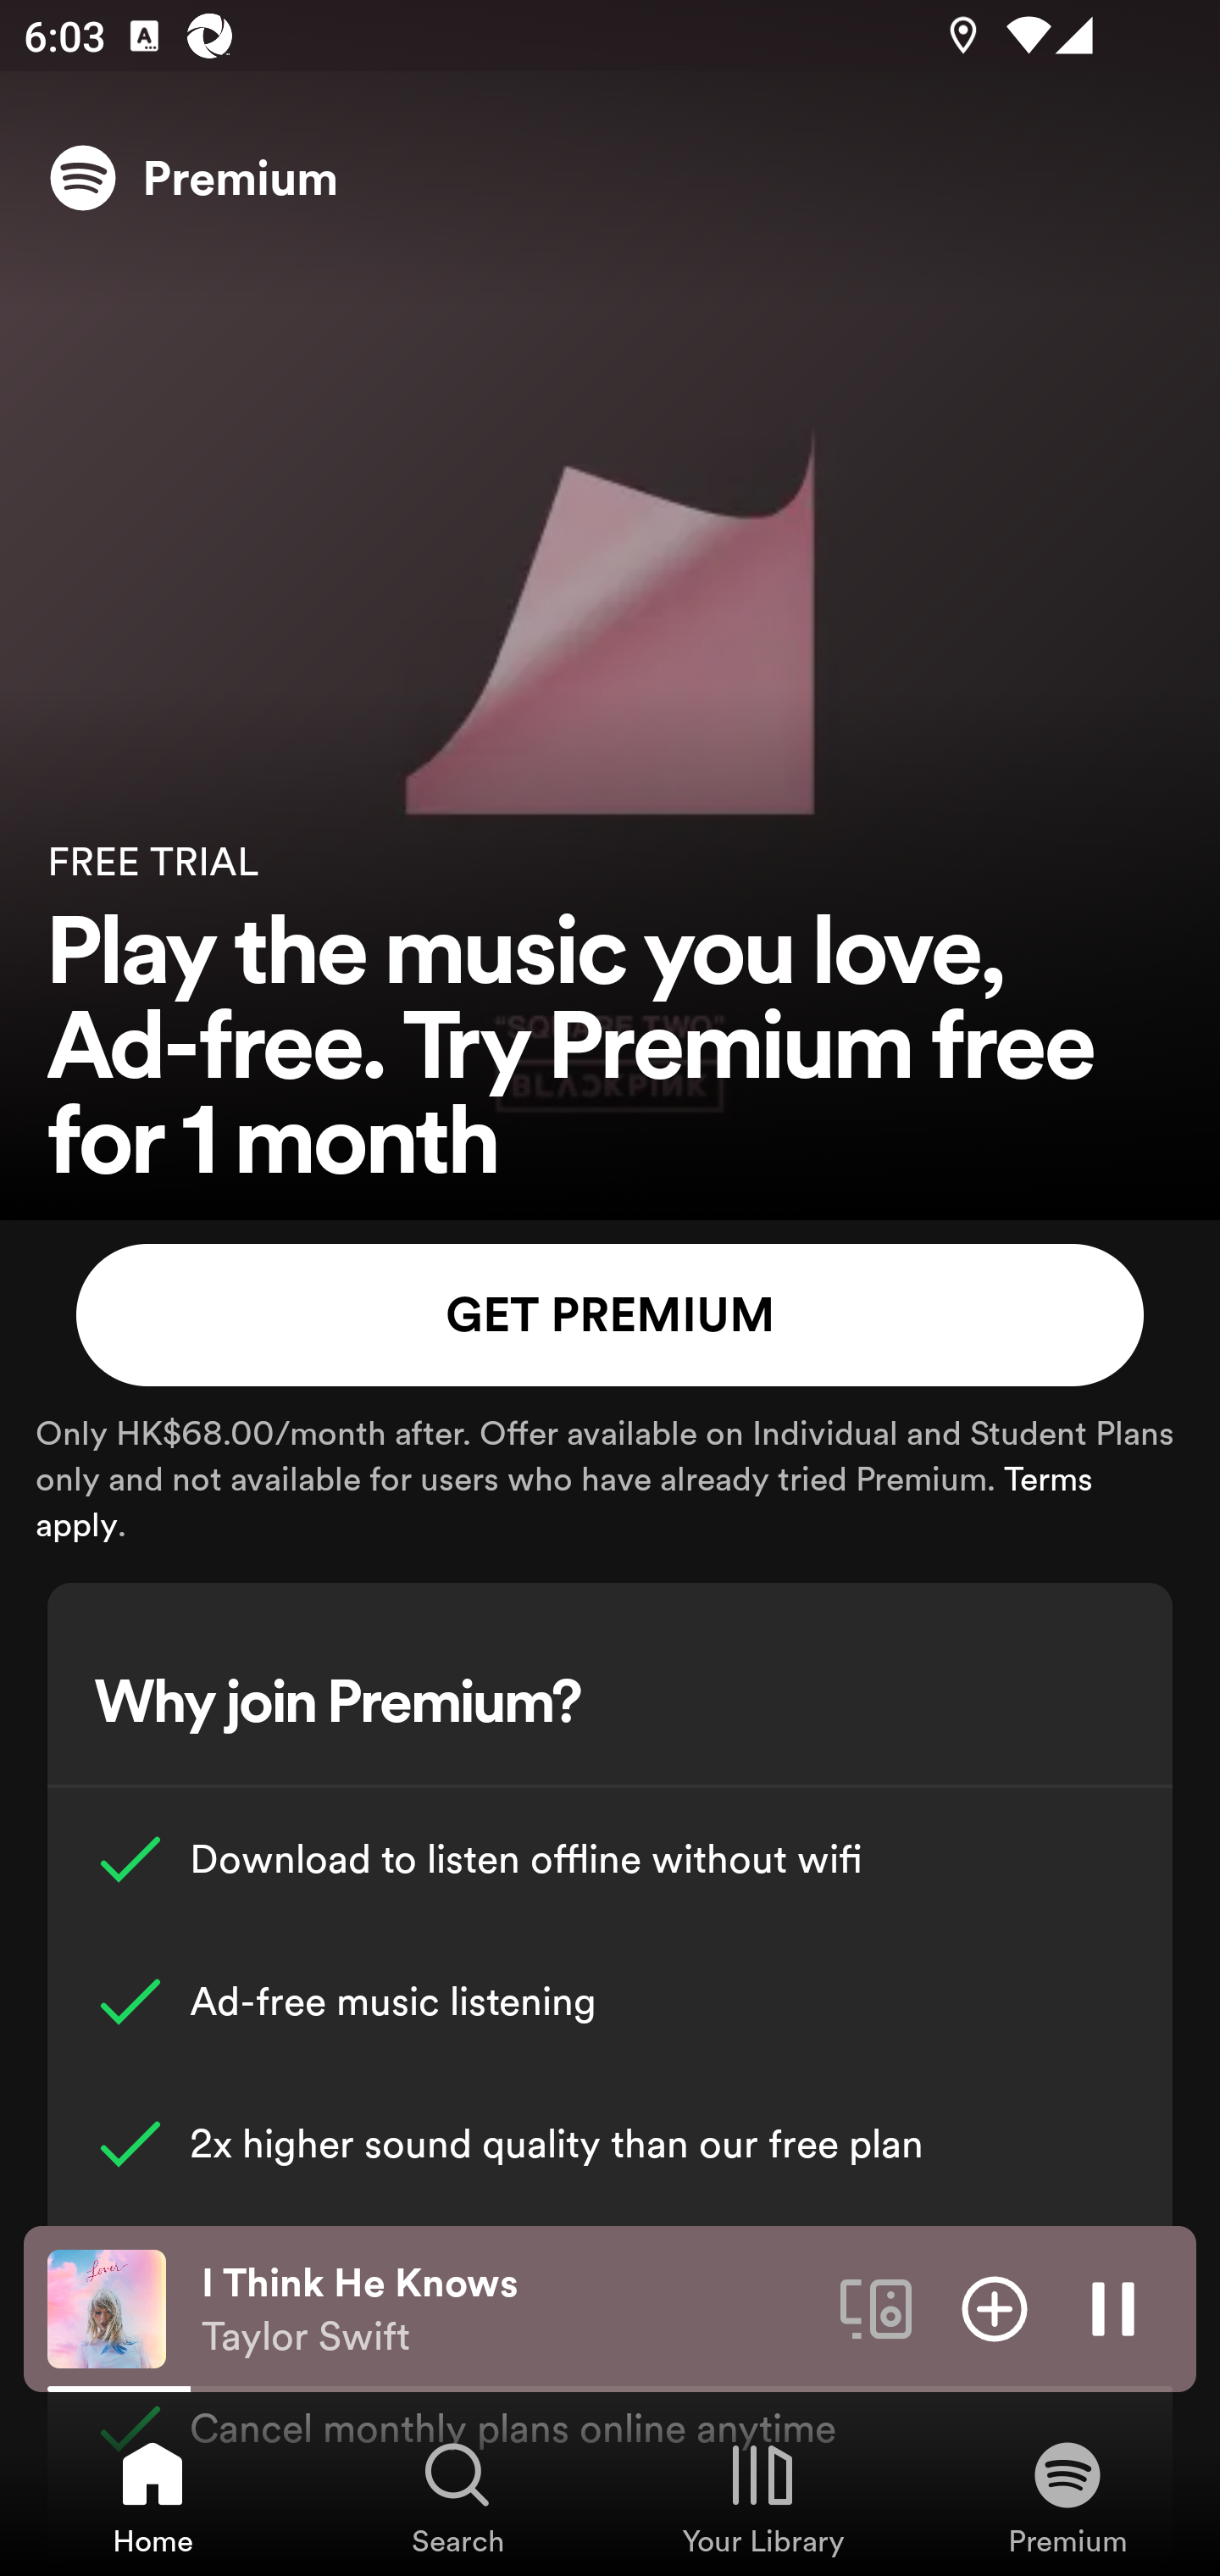 The height and width of the screenshot is (2576, 1220). What do you see at coordinates (107, 2307) in the screenshot?
I see `The cover art of the currently playing track` at bounding box center [107, 2307].